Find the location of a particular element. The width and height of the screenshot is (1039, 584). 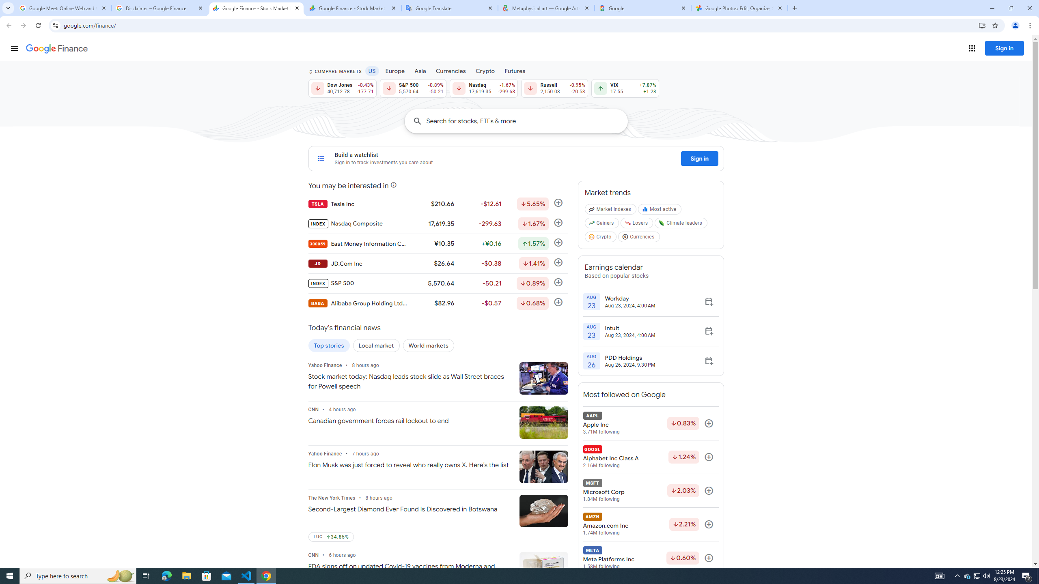

Google is located at coordinates (643, 8).